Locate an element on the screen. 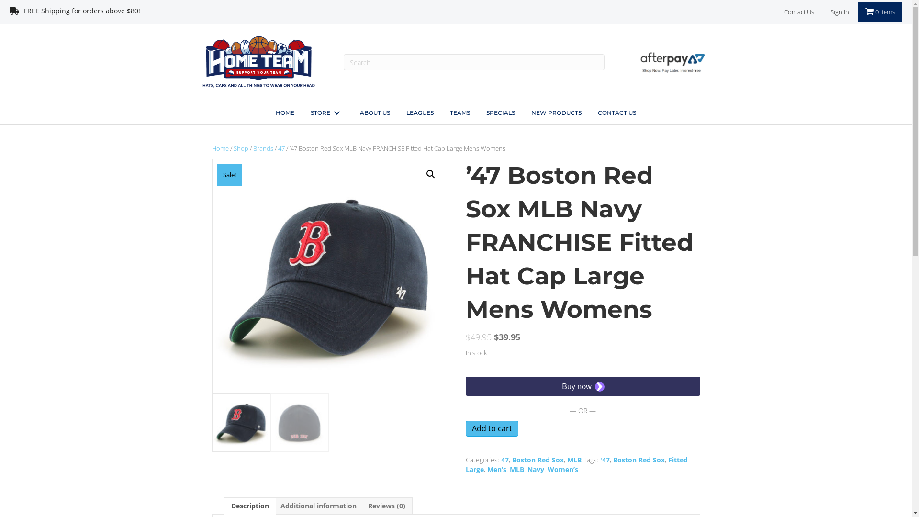 This screenshot has height=517, width=919. ABOUT US is located at coordinates (375, 113).